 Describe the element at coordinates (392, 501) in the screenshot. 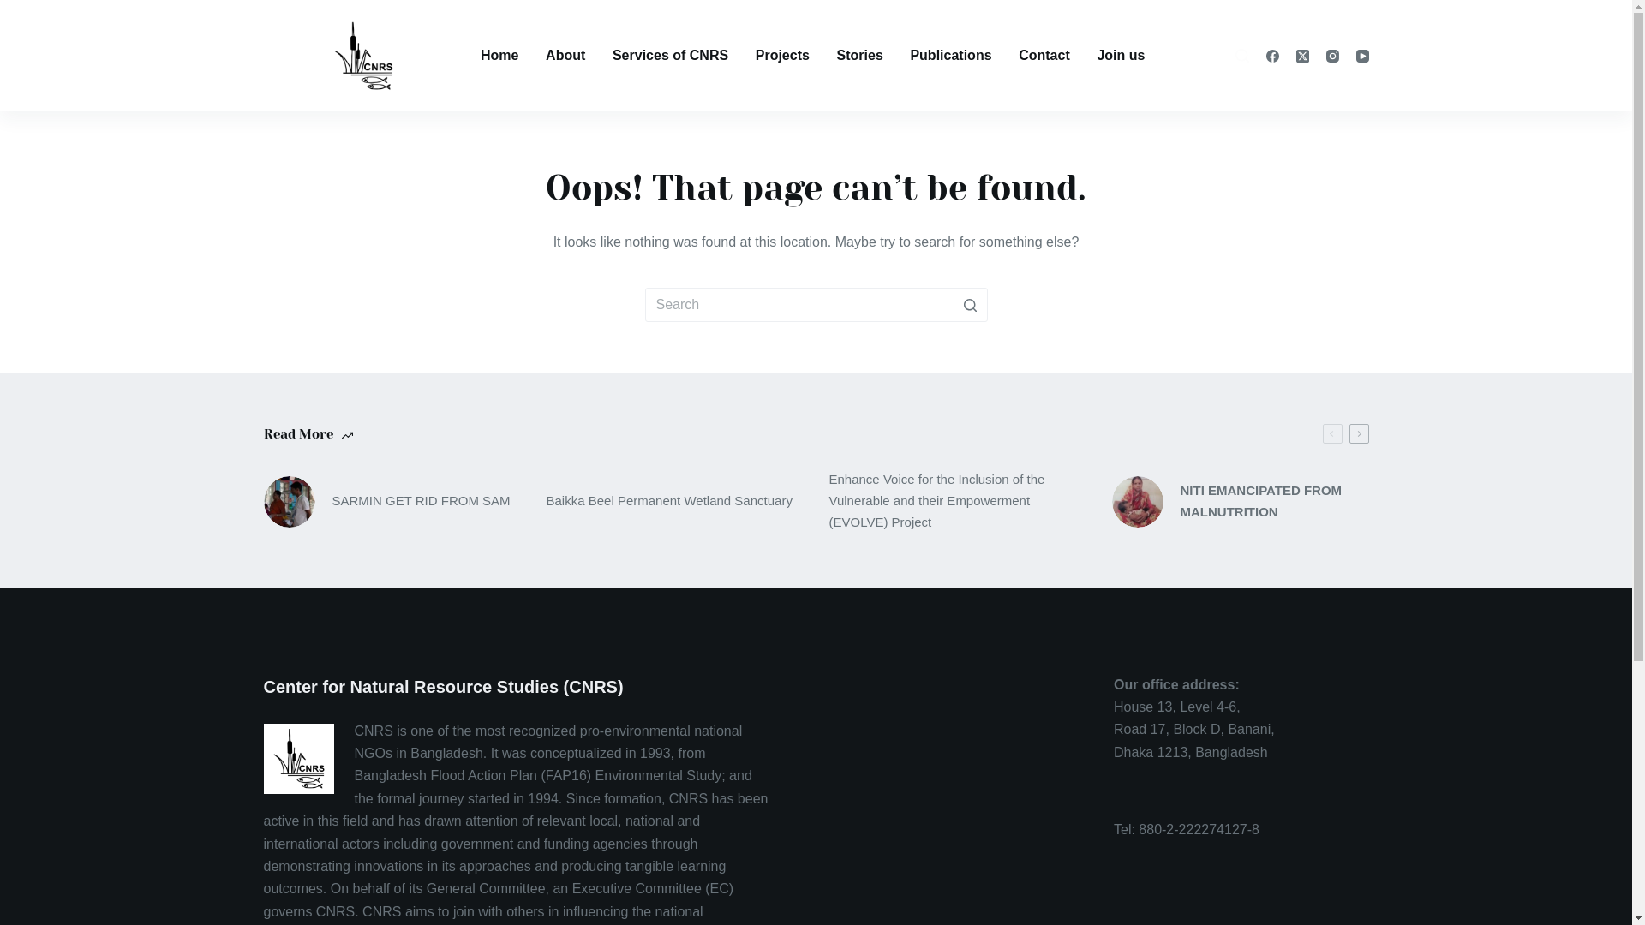

I see `SARMIN GET RID FROM SAM` at that location.